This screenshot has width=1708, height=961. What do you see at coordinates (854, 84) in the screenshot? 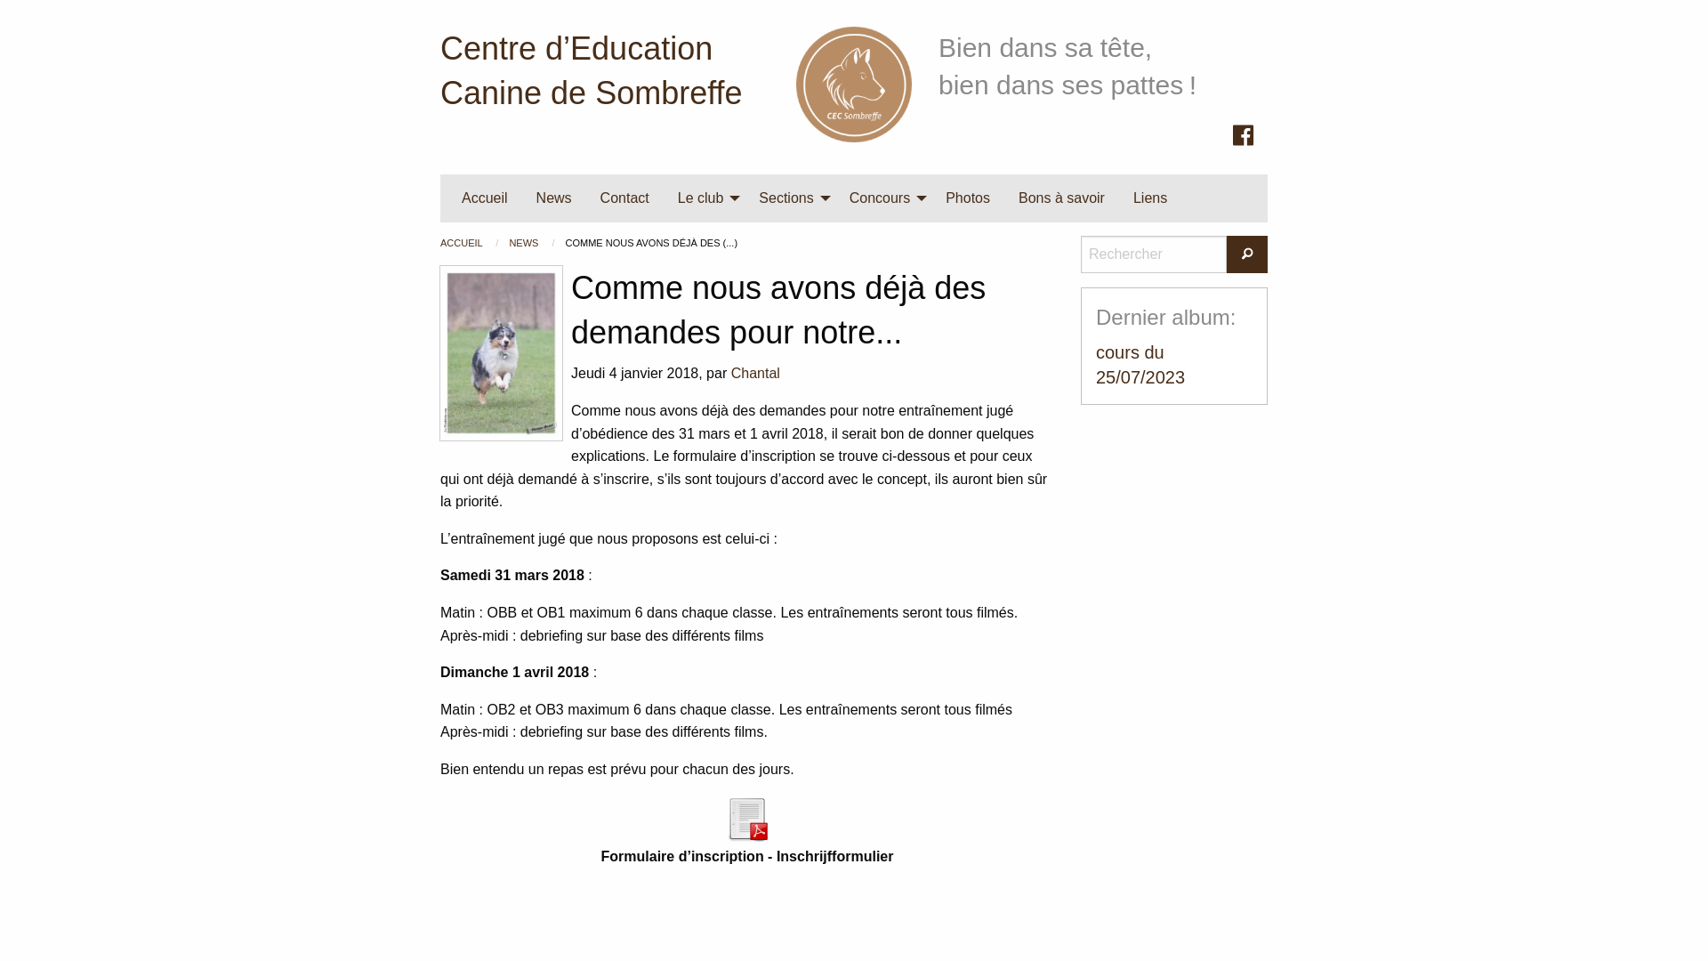
I see `Accueil` at bounding box center [854, 84].